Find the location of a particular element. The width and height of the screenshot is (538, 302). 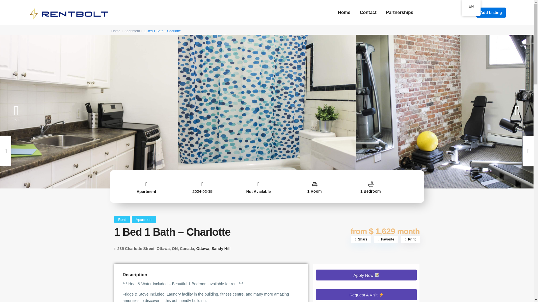

Rent is located at coordinates (122, 219).